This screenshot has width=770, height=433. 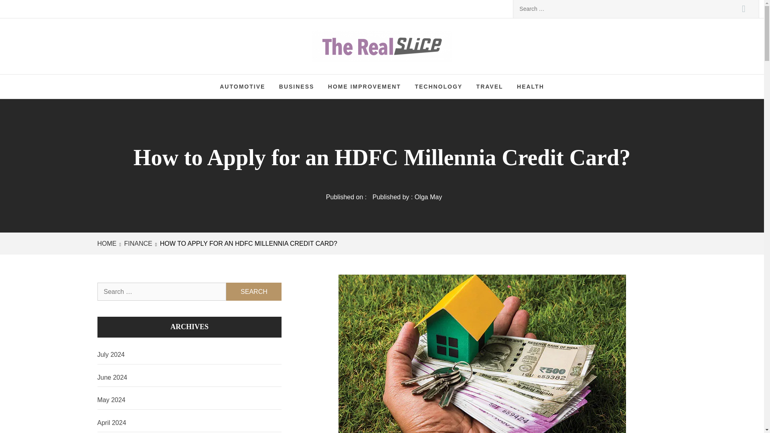 I want to click on Olga May, so click(x=428, y=197).